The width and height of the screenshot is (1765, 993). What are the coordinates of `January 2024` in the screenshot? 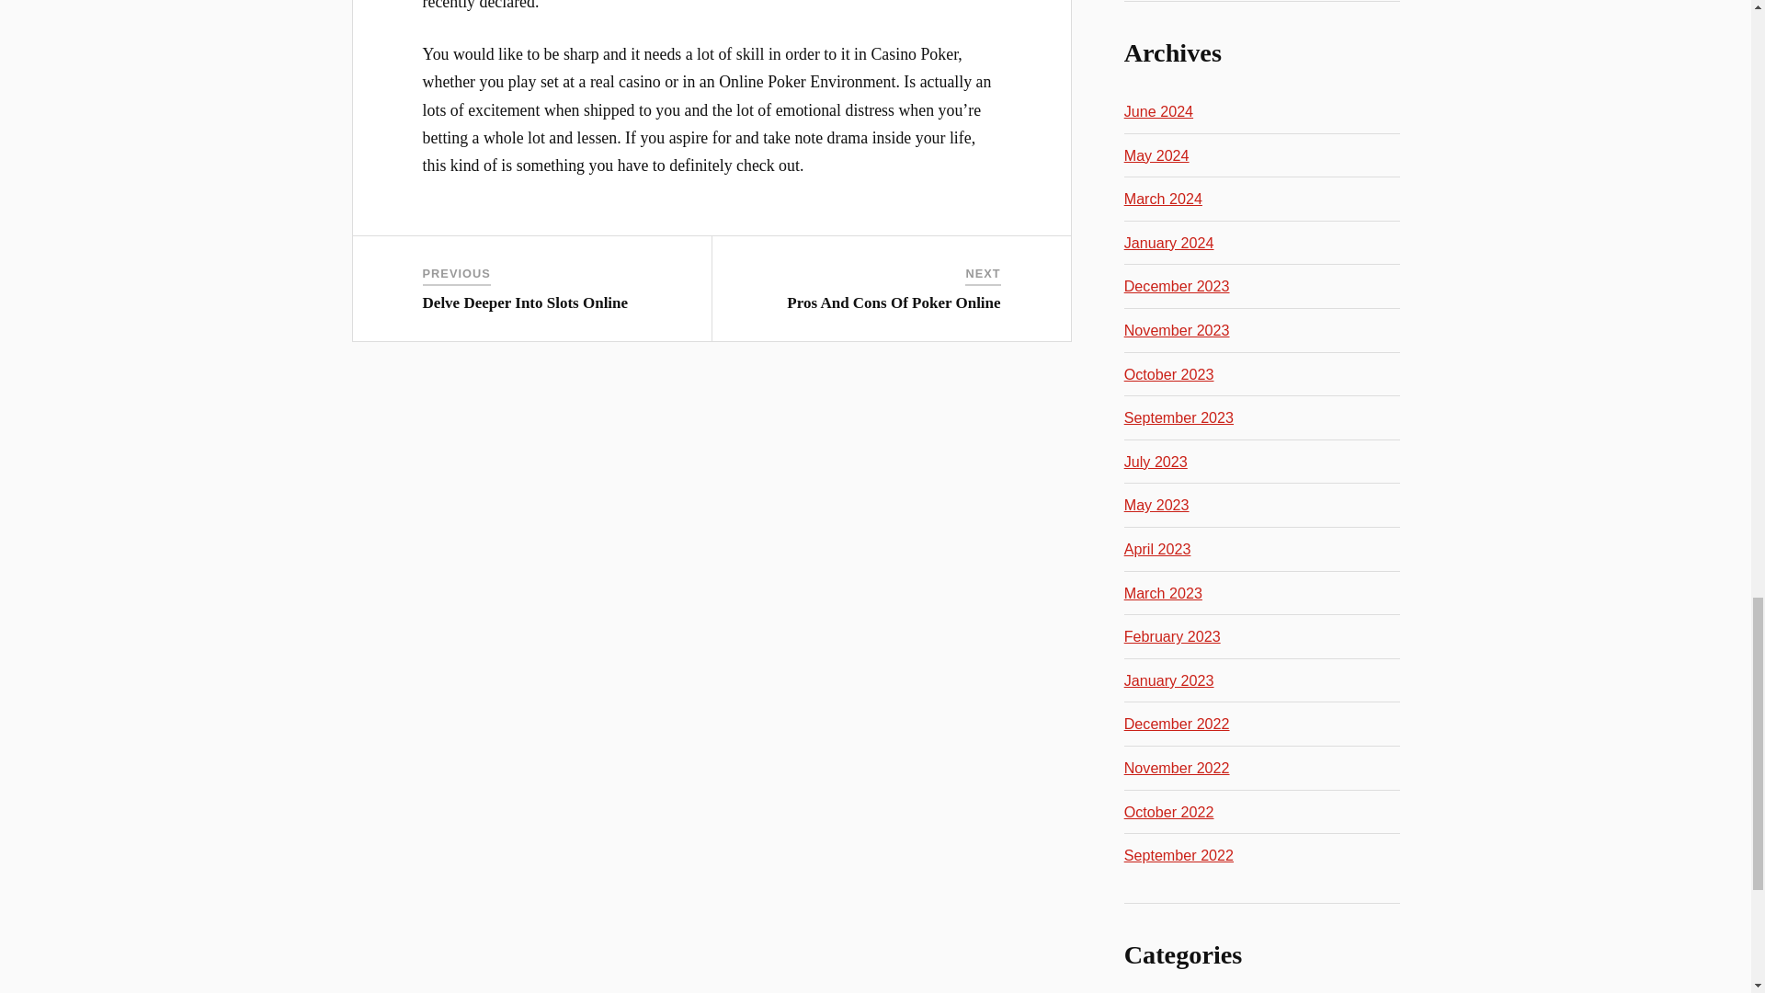 It's located at (1169, 243).